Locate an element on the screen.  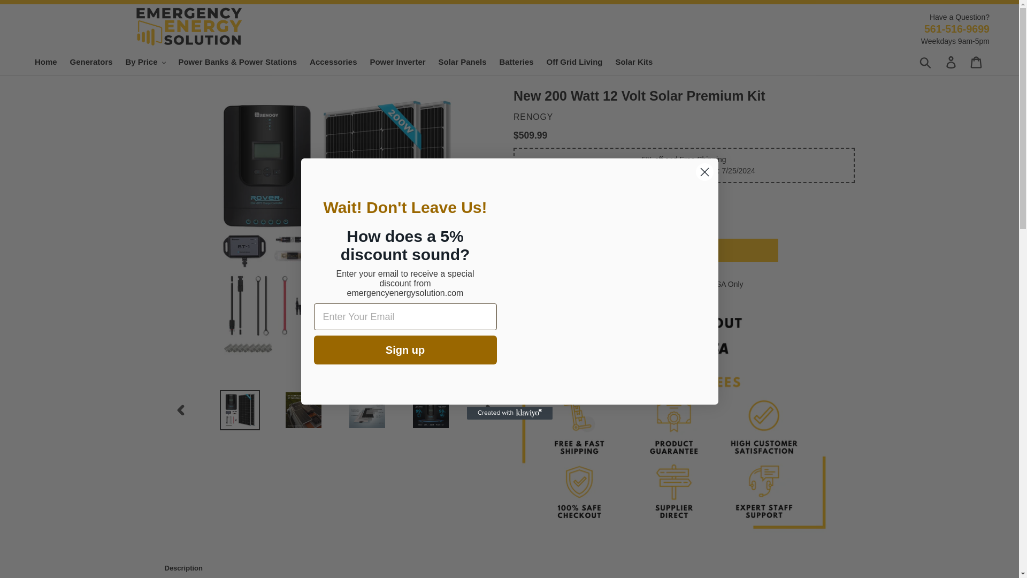
Log in is located at coordinates (952, 62).